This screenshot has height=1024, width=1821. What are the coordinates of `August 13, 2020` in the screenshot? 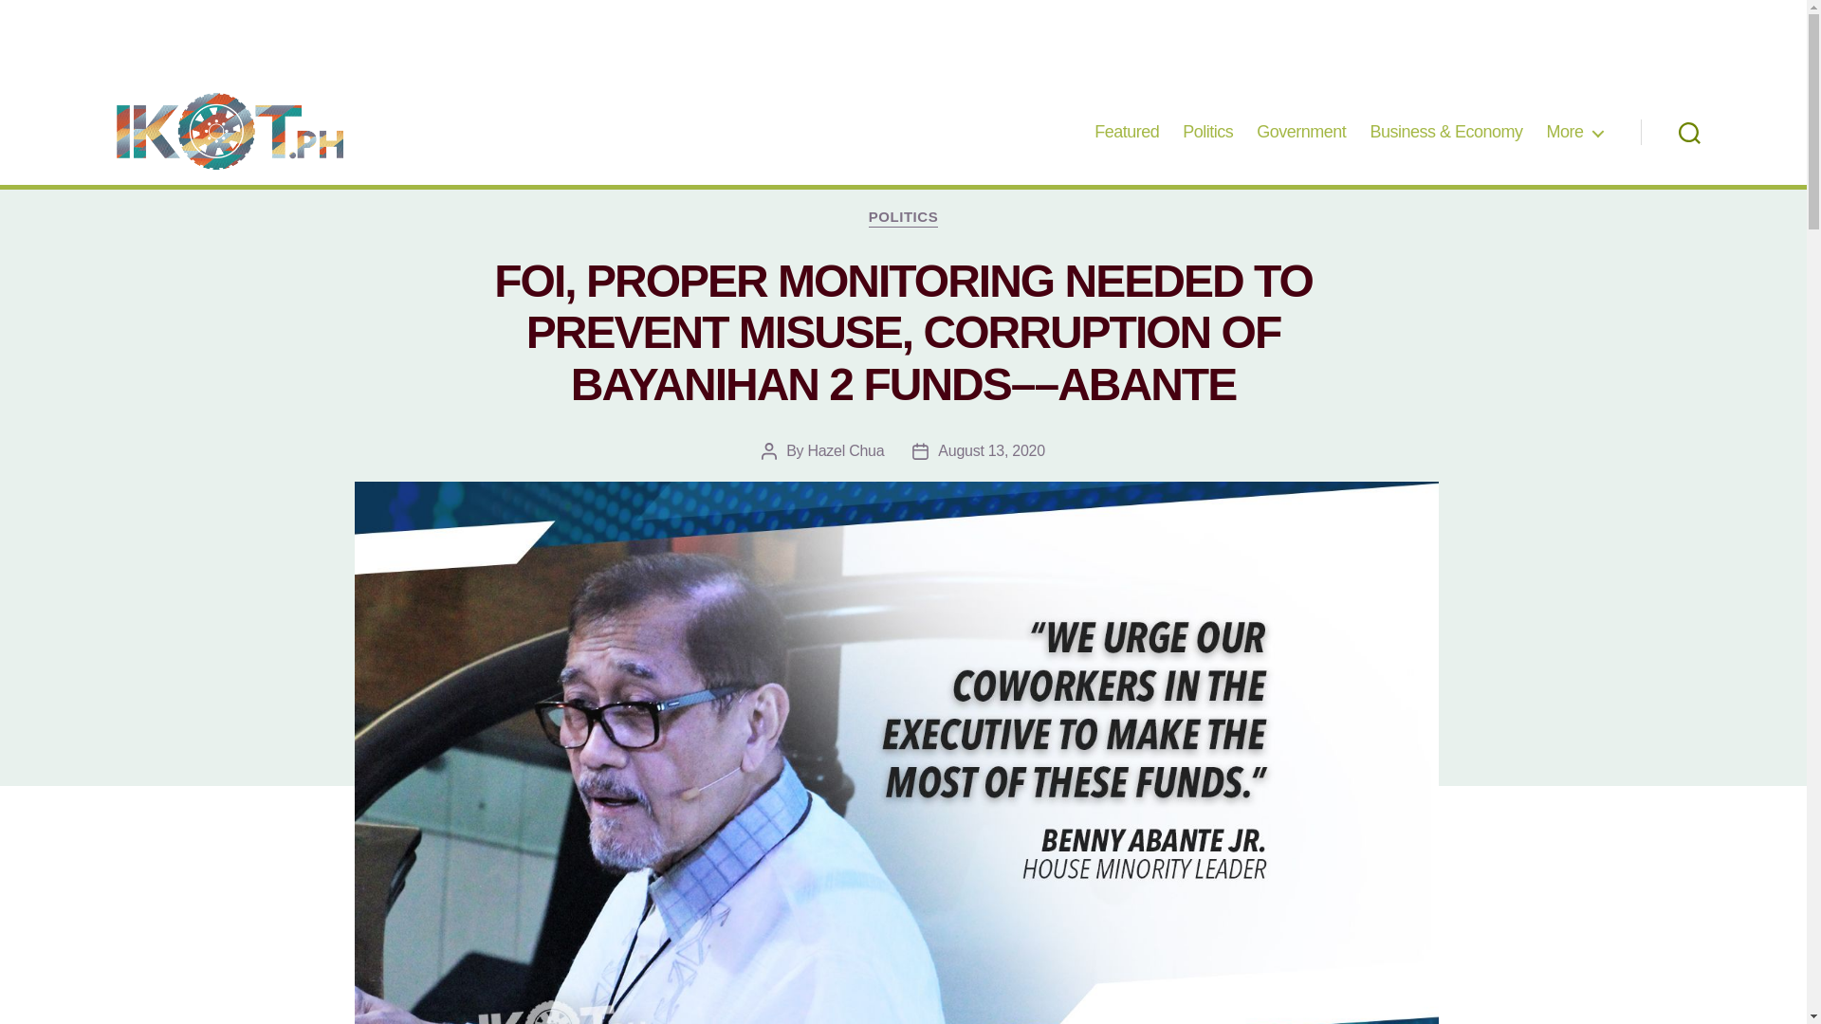 It's located at (991, 449).